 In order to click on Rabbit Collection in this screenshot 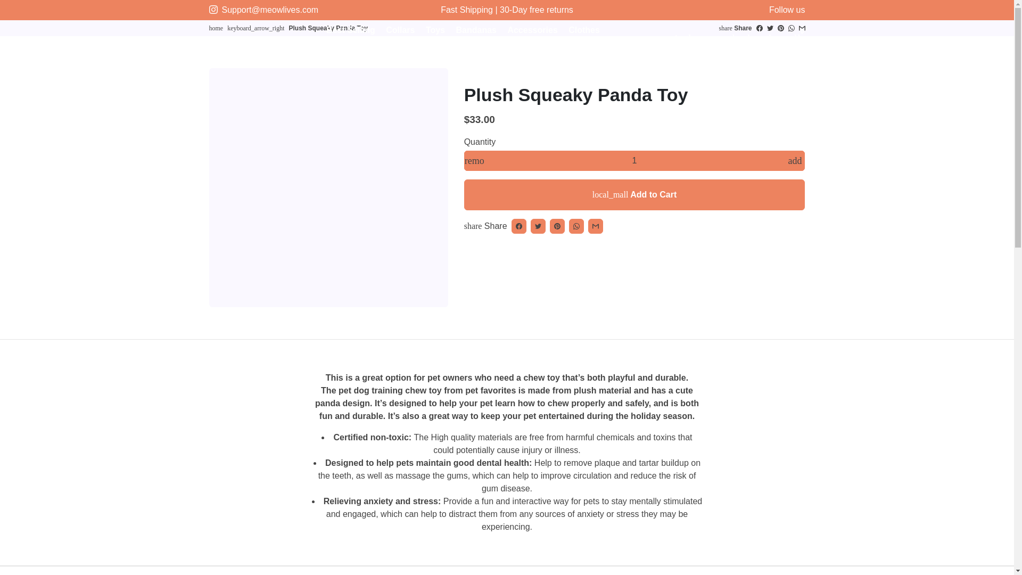, I will do `click(425, 47)`.